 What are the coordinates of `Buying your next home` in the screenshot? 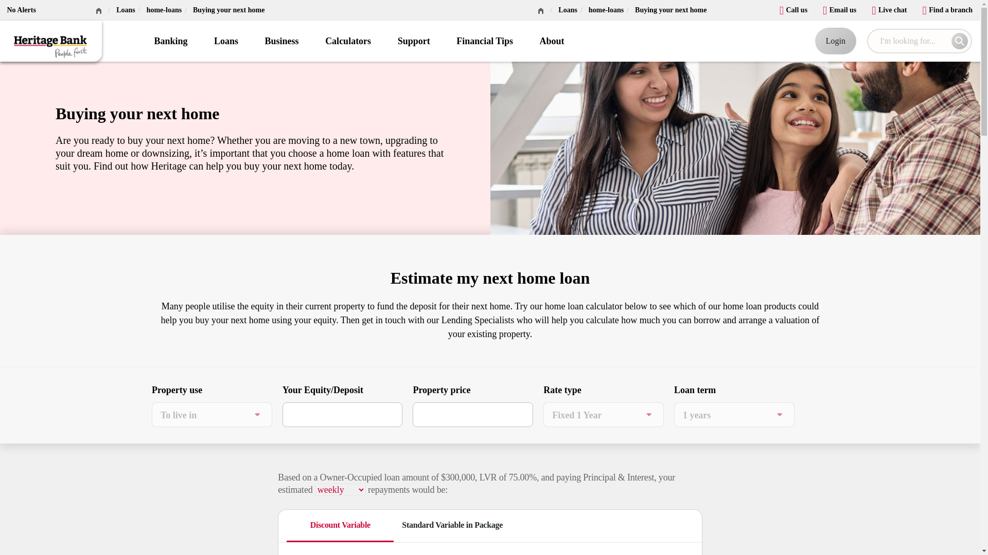 It's located at (228, 10).